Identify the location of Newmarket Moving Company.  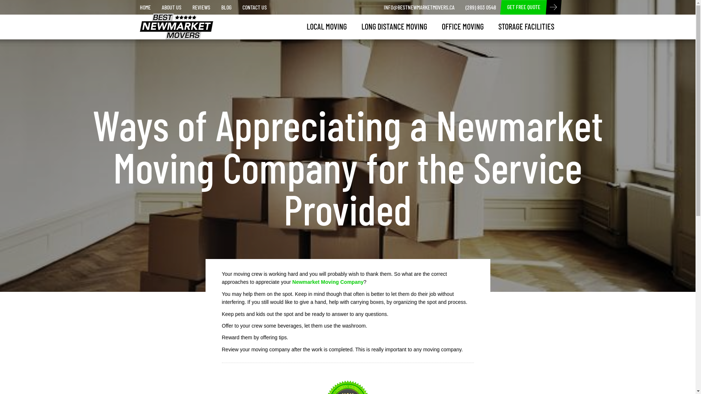
(328, 282).